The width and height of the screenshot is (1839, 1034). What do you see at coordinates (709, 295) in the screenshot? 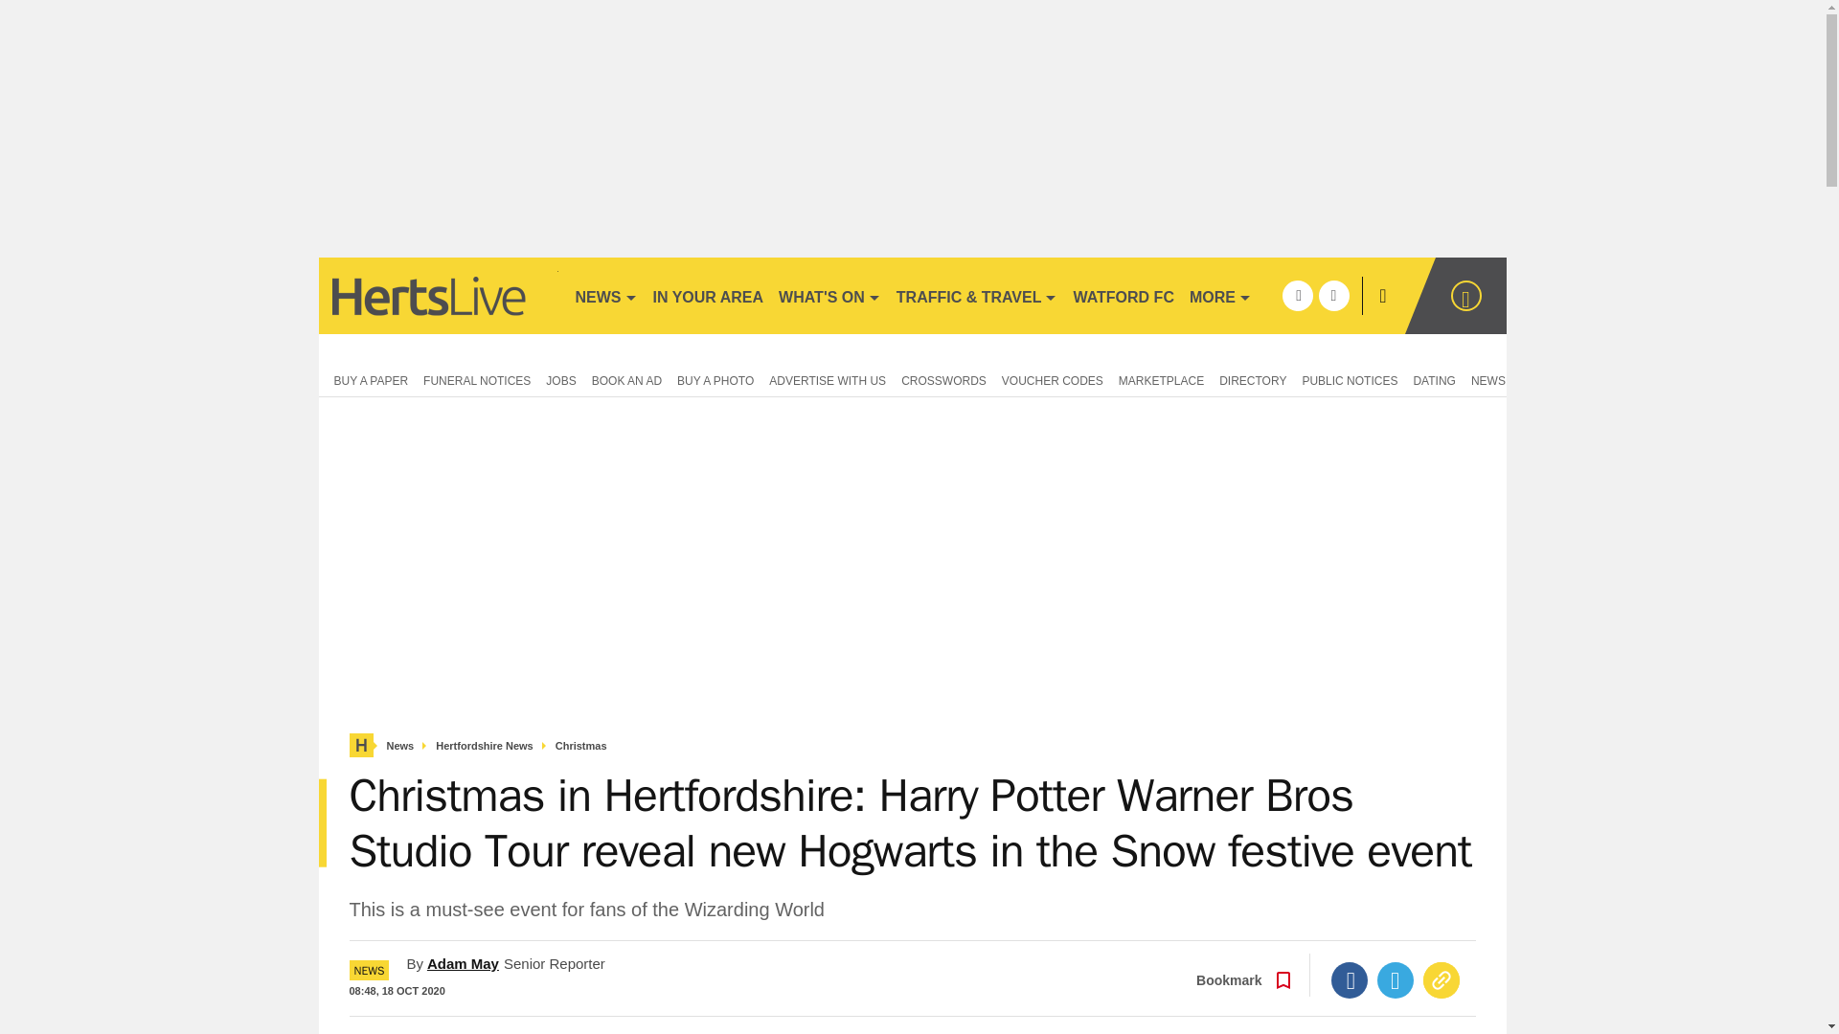
I see `IN YOUR AREA` at bounding box center [709, 295].